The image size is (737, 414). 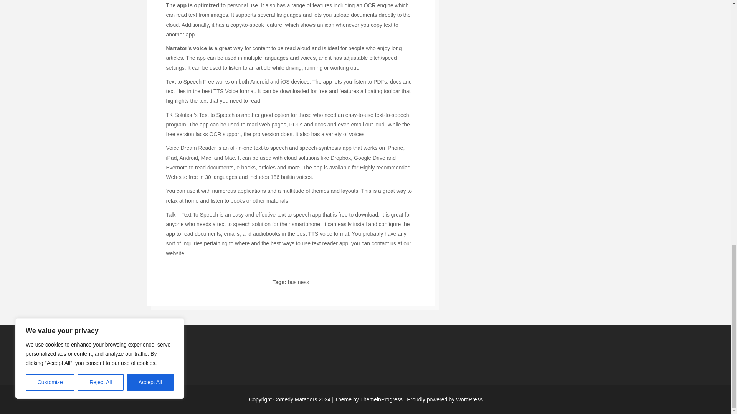 What do you see at coordinates (226, 91) in the screenshot?
I see `TTS Voice` at bounding box center [226, 91].